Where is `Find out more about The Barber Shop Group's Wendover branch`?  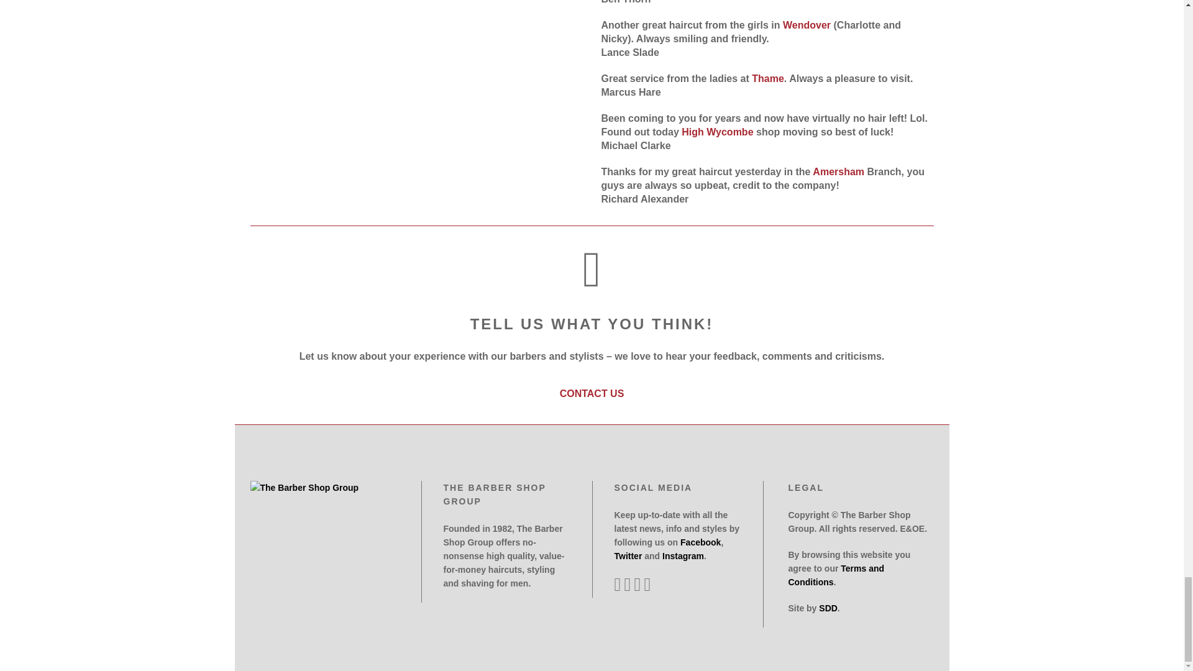
Find out more about The Barber Shop Group's Wendover branch is located at coordinates (807, 25).